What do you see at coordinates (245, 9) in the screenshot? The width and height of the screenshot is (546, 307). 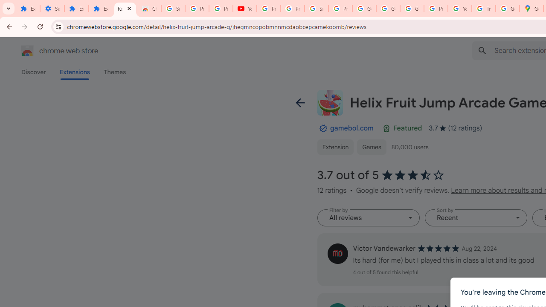 I see `YouTube` at bounding box center [245, 9].